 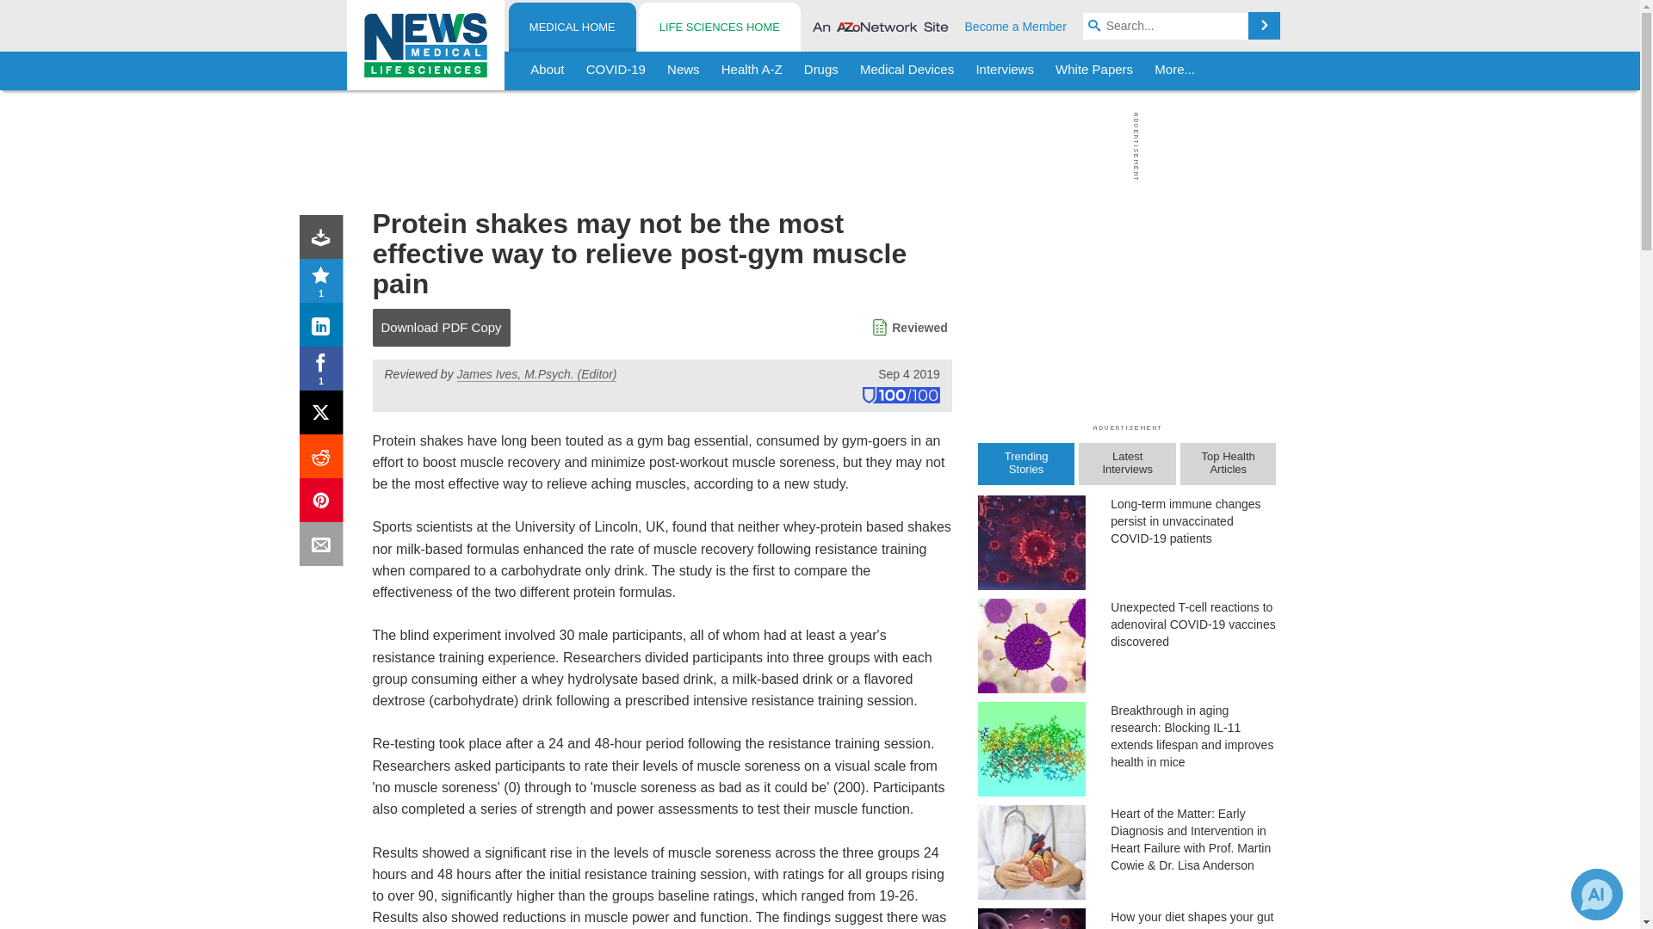 What do you see at coordinates (1005, 71) in the screenshot?
I see `Interviews` at bounding box center [1005, 71].